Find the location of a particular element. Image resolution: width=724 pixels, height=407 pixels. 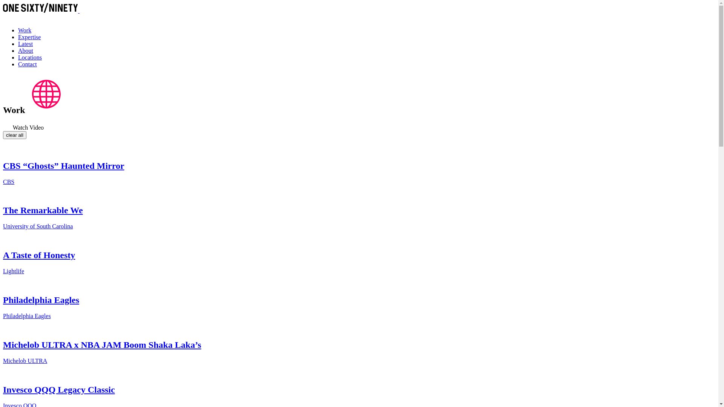

Philadelphia Eagles
Philadelphia Eagles is located at coordinates (359, 300).